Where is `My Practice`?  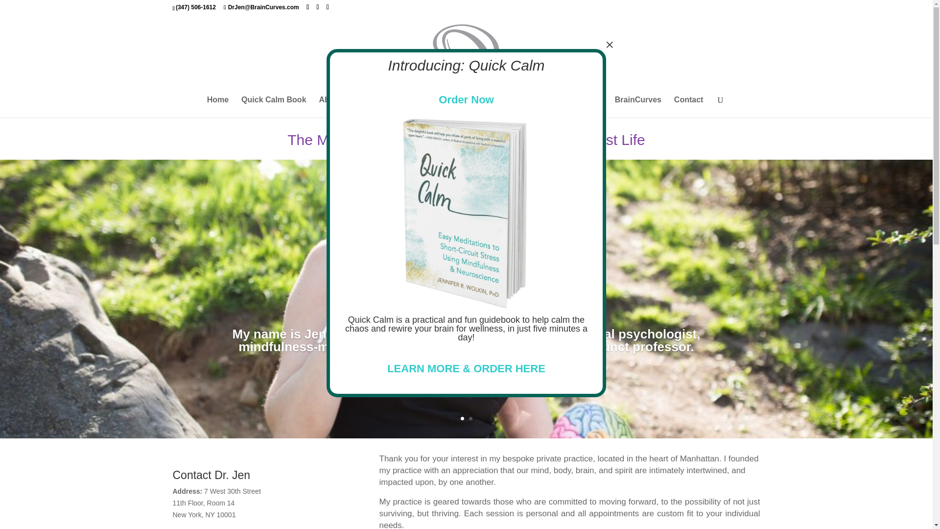
My Practice is located at coordinates (391, 107).